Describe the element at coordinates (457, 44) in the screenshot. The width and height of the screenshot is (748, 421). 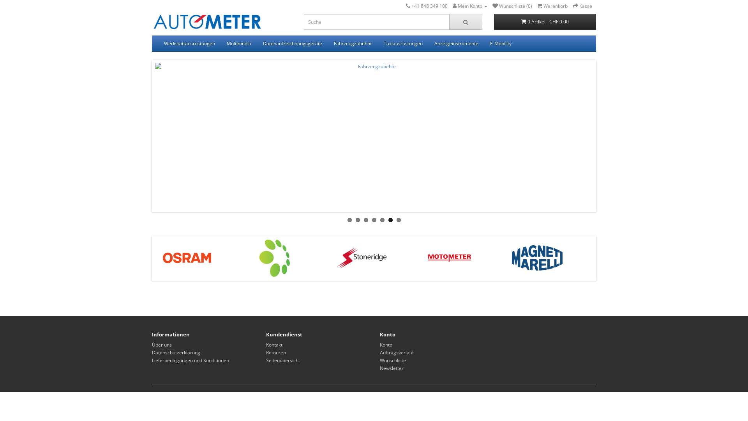
I see `Anzeigeinstrumente` at that location.